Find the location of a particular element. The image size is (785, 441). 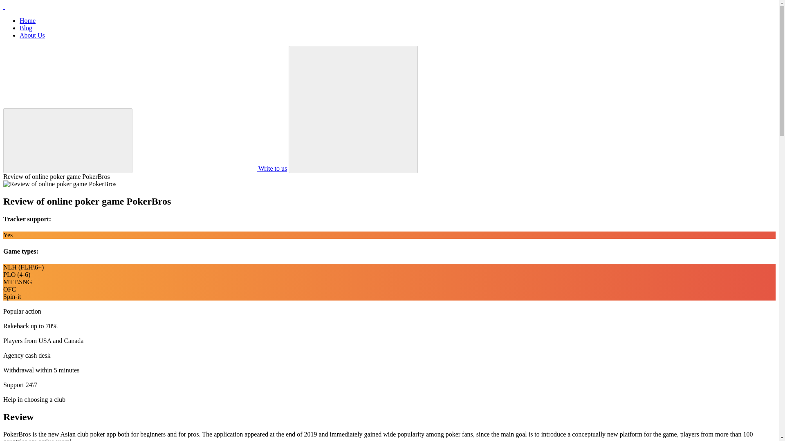

About Us is located at coordinates (32, 35).